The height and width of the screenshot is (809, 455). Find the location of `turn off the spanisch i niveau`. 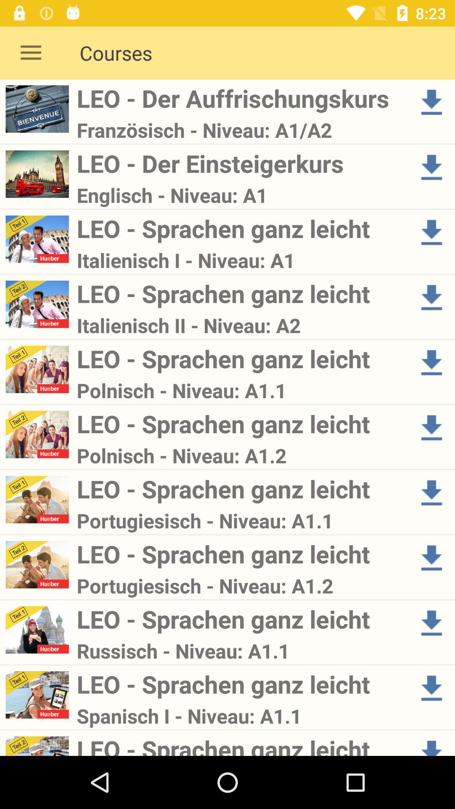

turn off the spanisch i niveau is located at coordinates (241, 716).